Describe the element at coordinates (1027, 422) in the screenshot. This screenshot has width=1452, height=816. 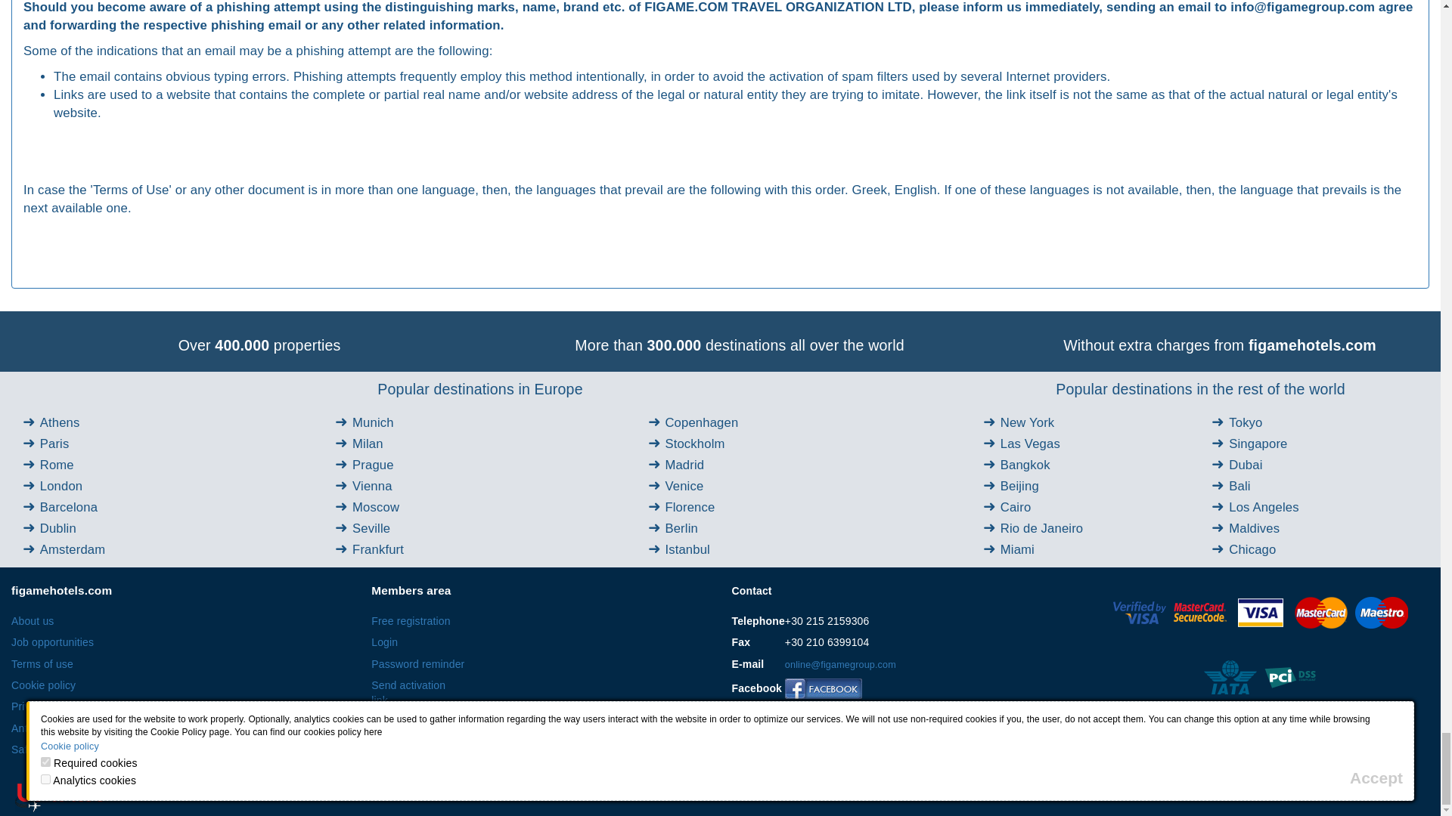
I see `New York` at that location.